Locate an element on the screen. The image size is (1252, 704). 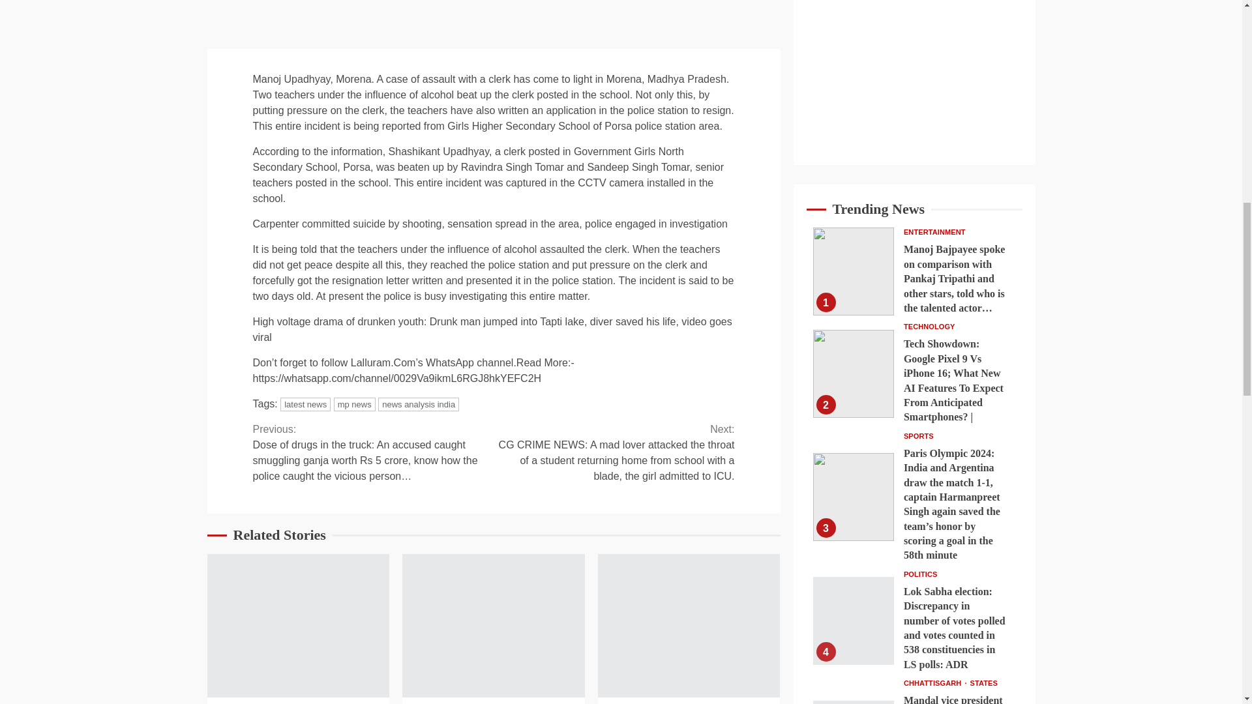
mp news is located at coordinates (355, 404).